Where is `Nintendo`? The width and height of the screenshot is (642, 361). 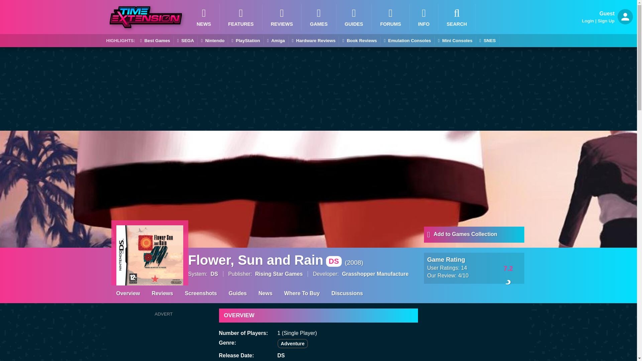
Nintendo is located at coordinates (213, 41).